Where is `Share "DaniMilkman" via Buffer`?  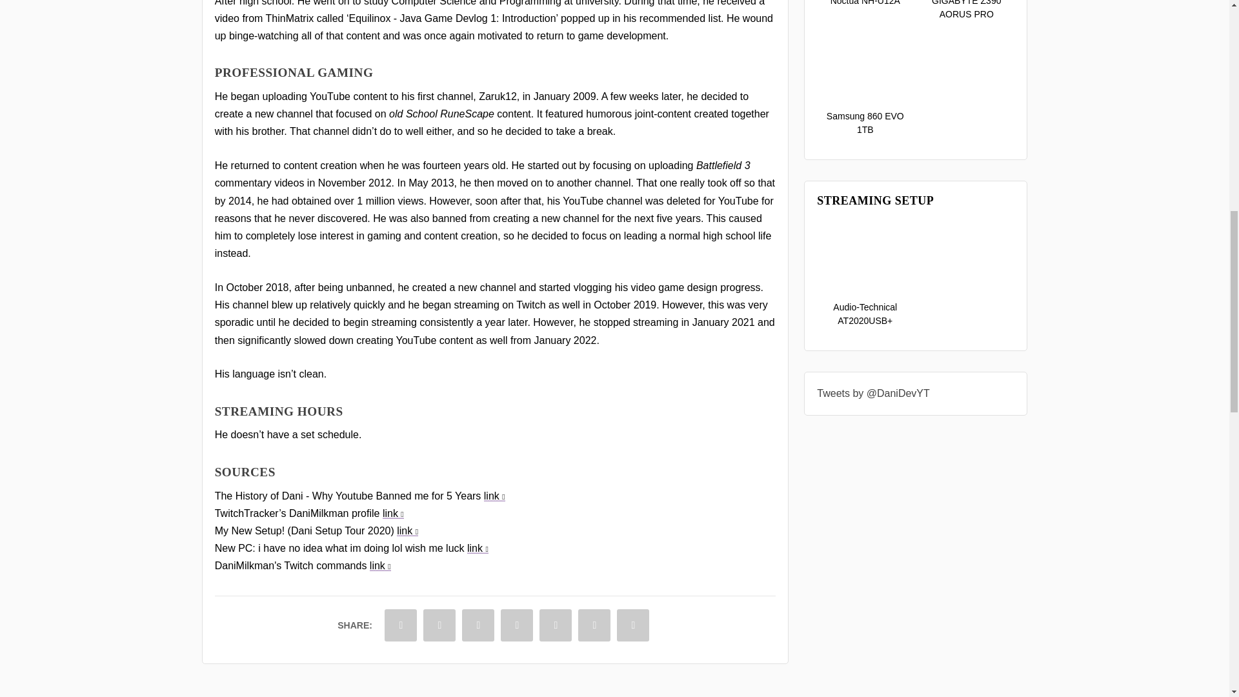
Share "DaniMilkman" via Buffer is located at coordinates (594, 625).